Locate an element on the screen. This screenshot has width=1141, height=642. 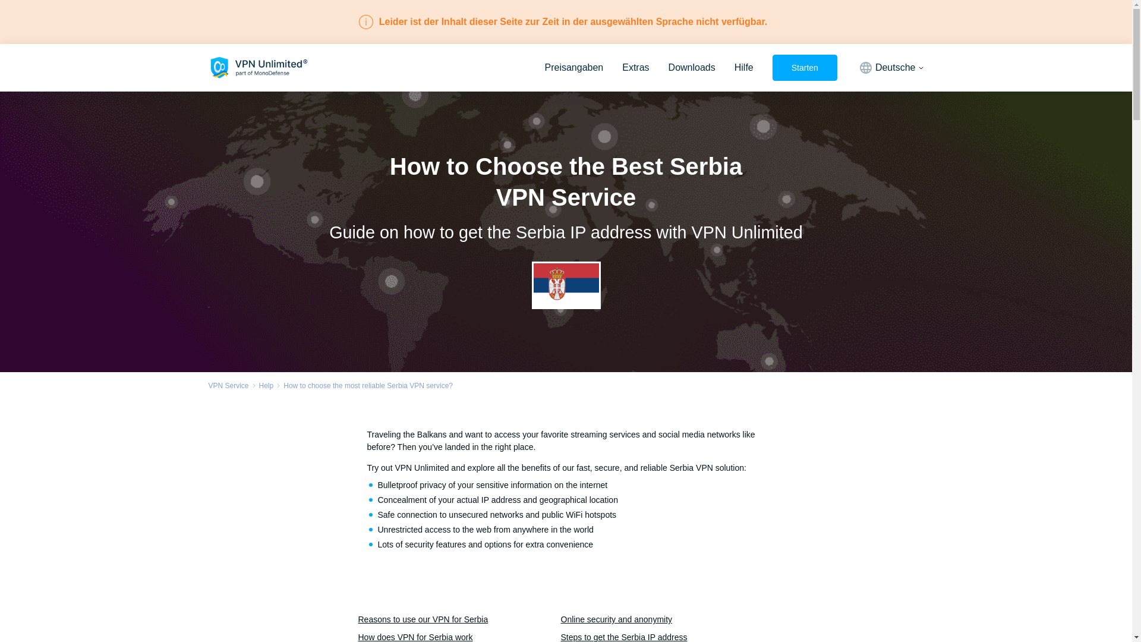
Preisangaben is located at coordinates (573, 67).